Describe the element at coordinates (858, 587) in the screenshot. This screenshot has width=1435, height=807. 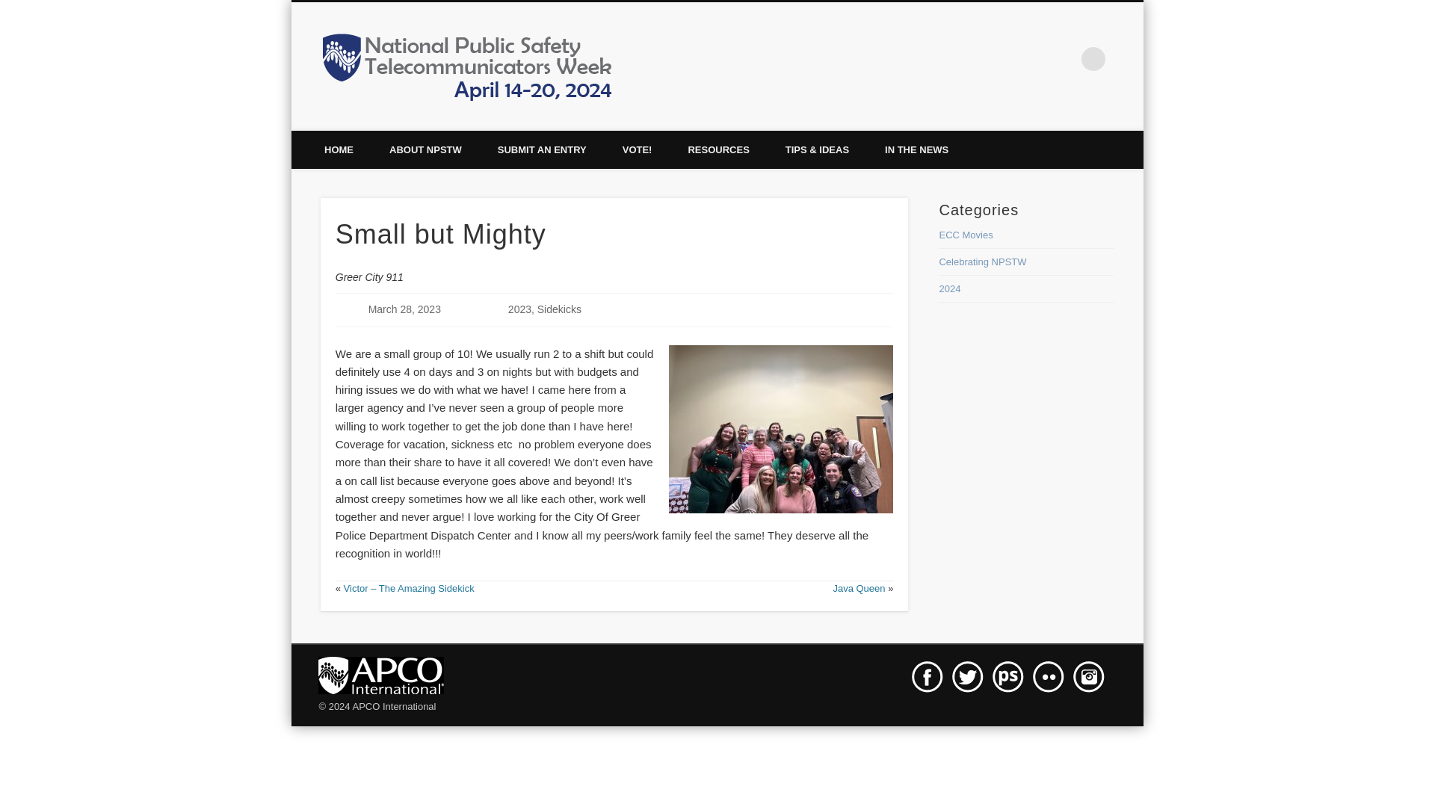
I see `Java Queen` at that location.